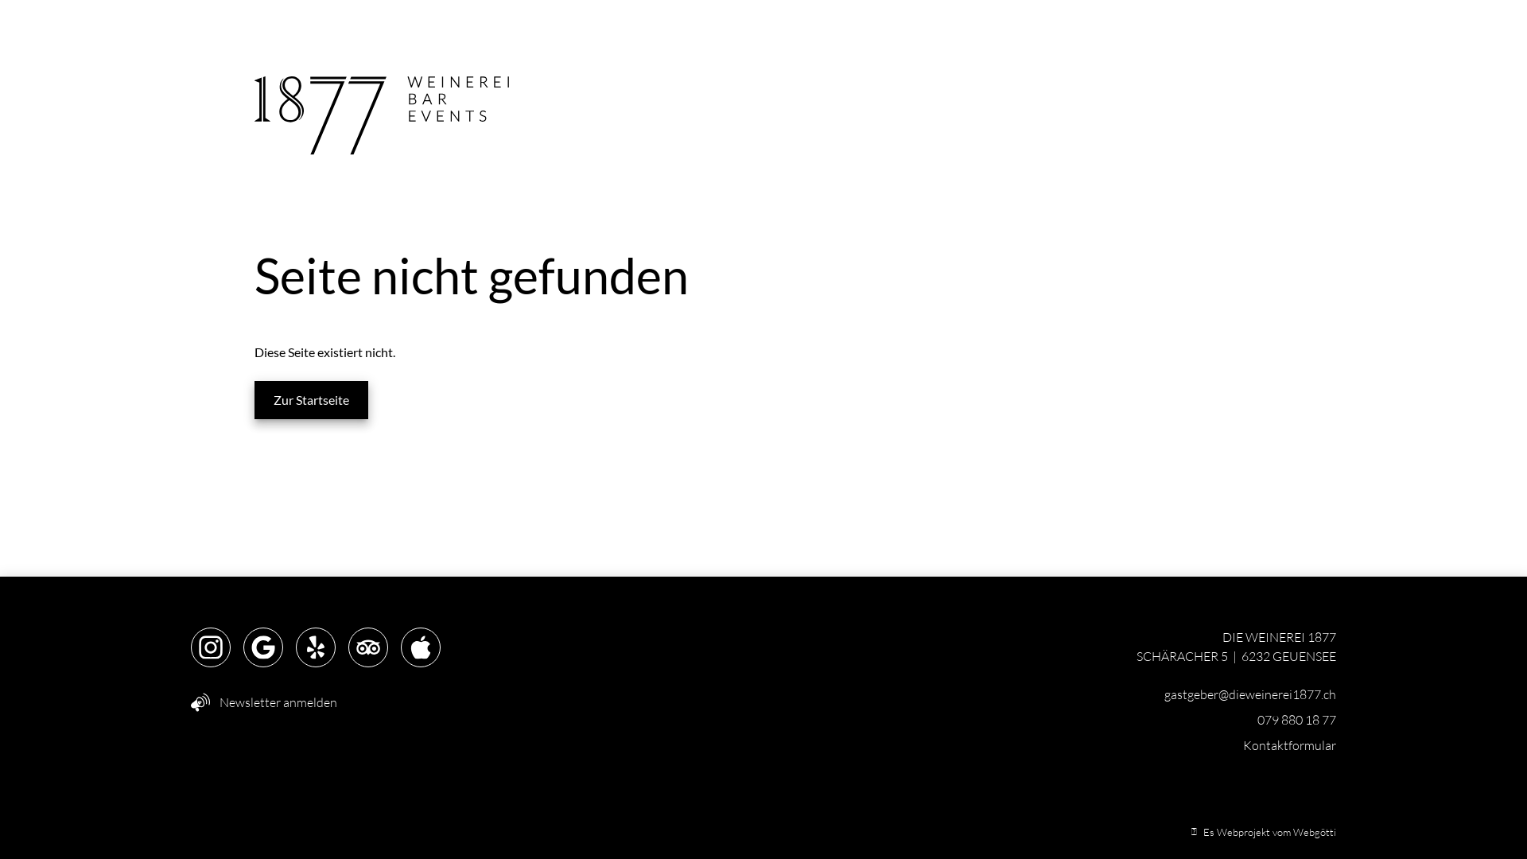  I want to click on 079 880 18 77, so click(1296, 720).